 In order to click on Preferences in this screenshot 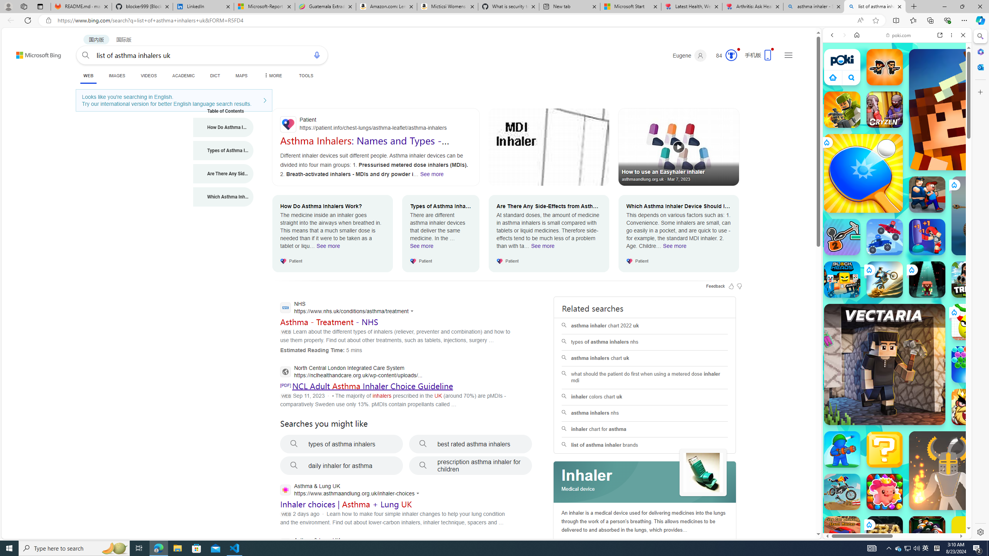, I will do `click(953, 88)`.